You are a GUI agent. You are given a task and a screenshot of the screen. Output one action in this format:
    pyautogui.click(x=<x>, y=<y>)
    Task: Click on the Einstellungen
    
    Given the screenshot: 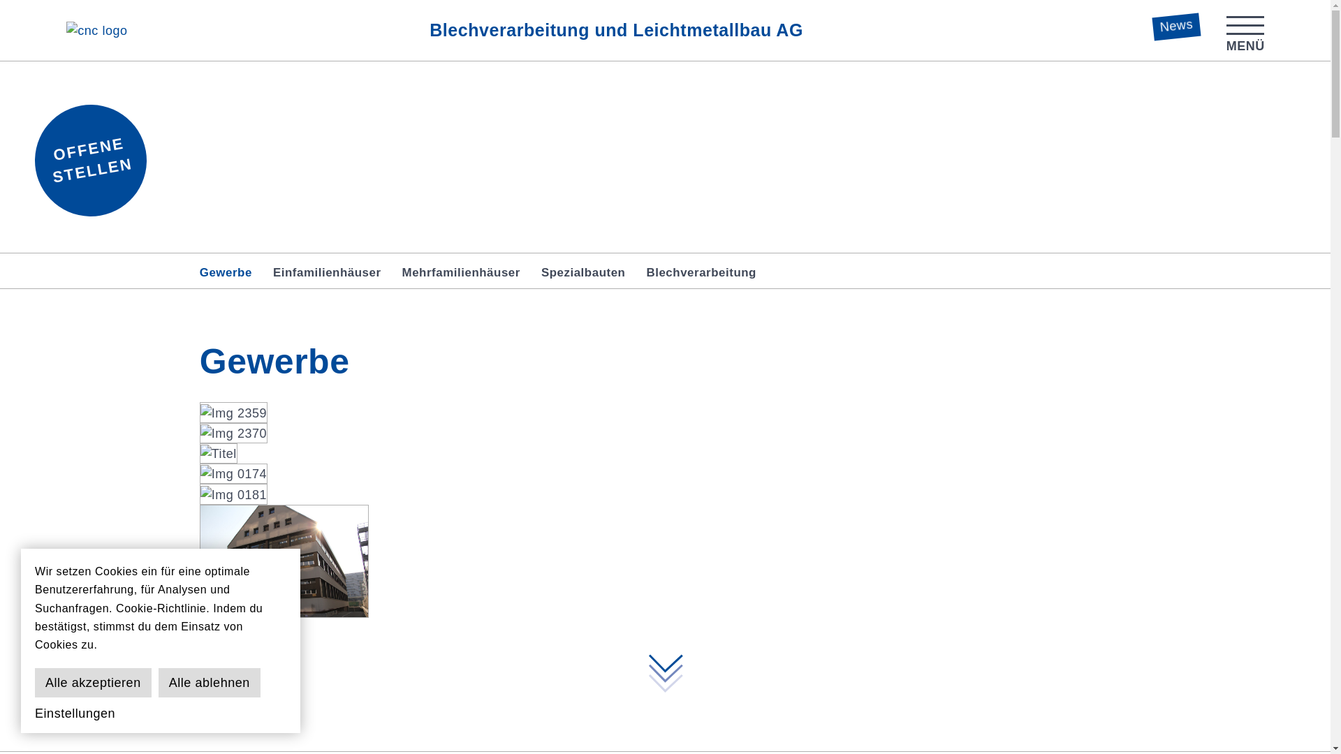 What is the action you would take?
    pyautogui.click(x=75, y=714)
    